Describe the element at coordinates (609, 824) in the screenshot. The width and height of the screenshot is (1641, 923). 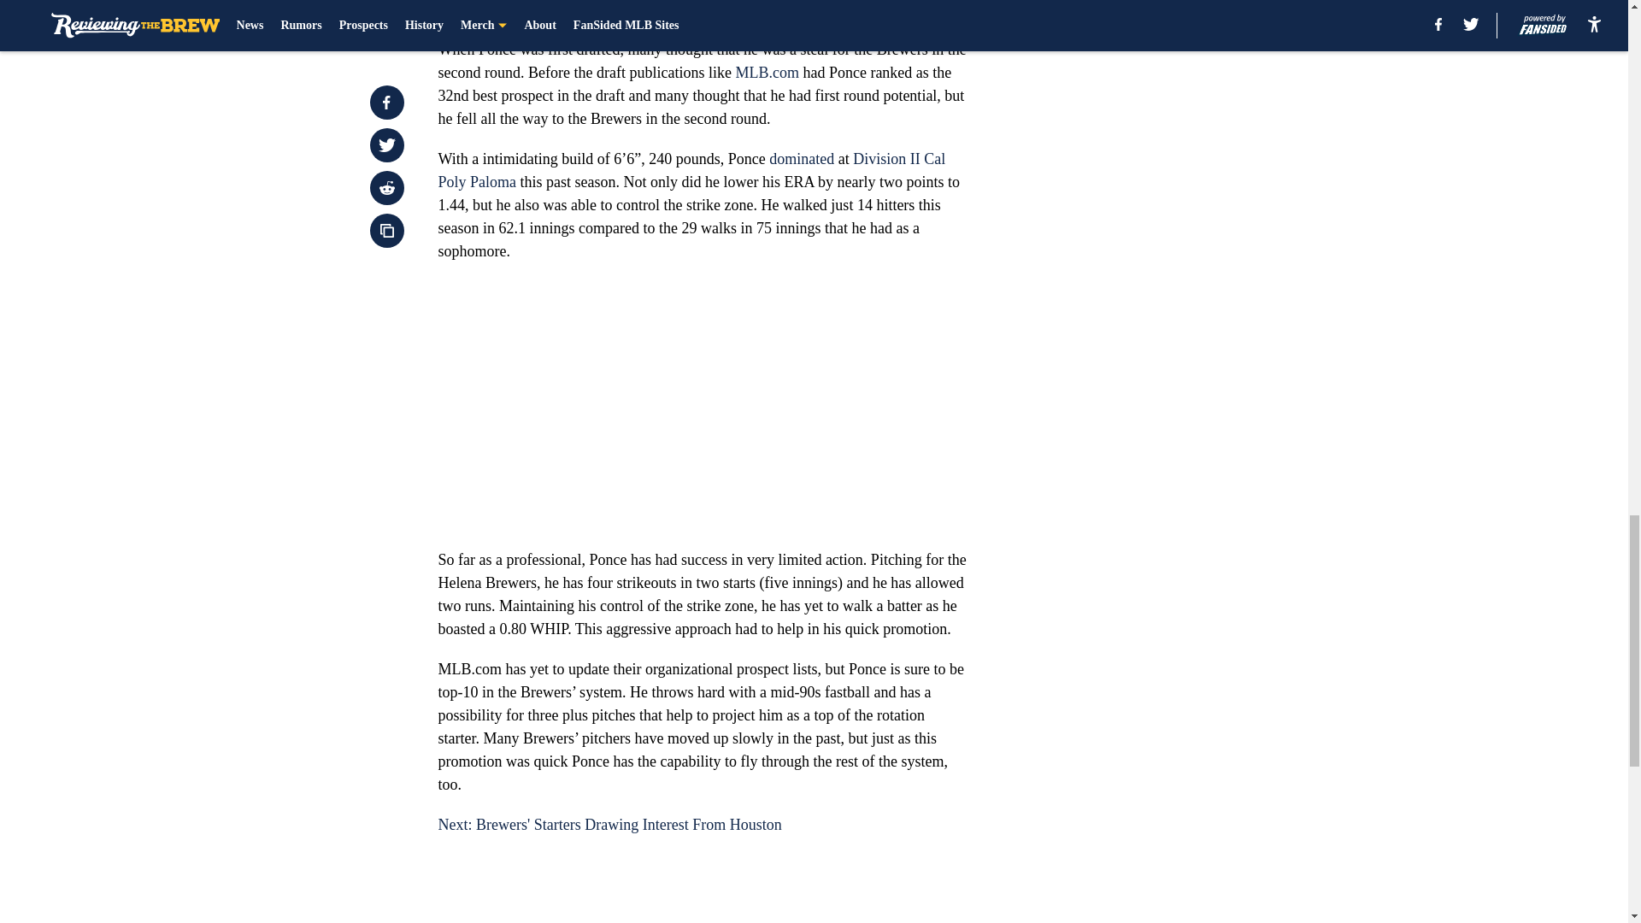
I see `Next: Brewers' Starters Drawing Interest From Houston` at that location.